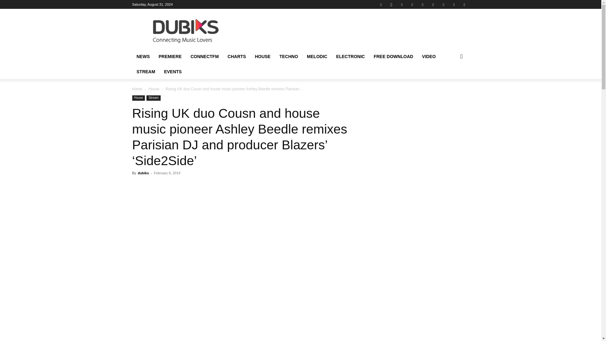  I want to click on Paypal, so click(412, 4).